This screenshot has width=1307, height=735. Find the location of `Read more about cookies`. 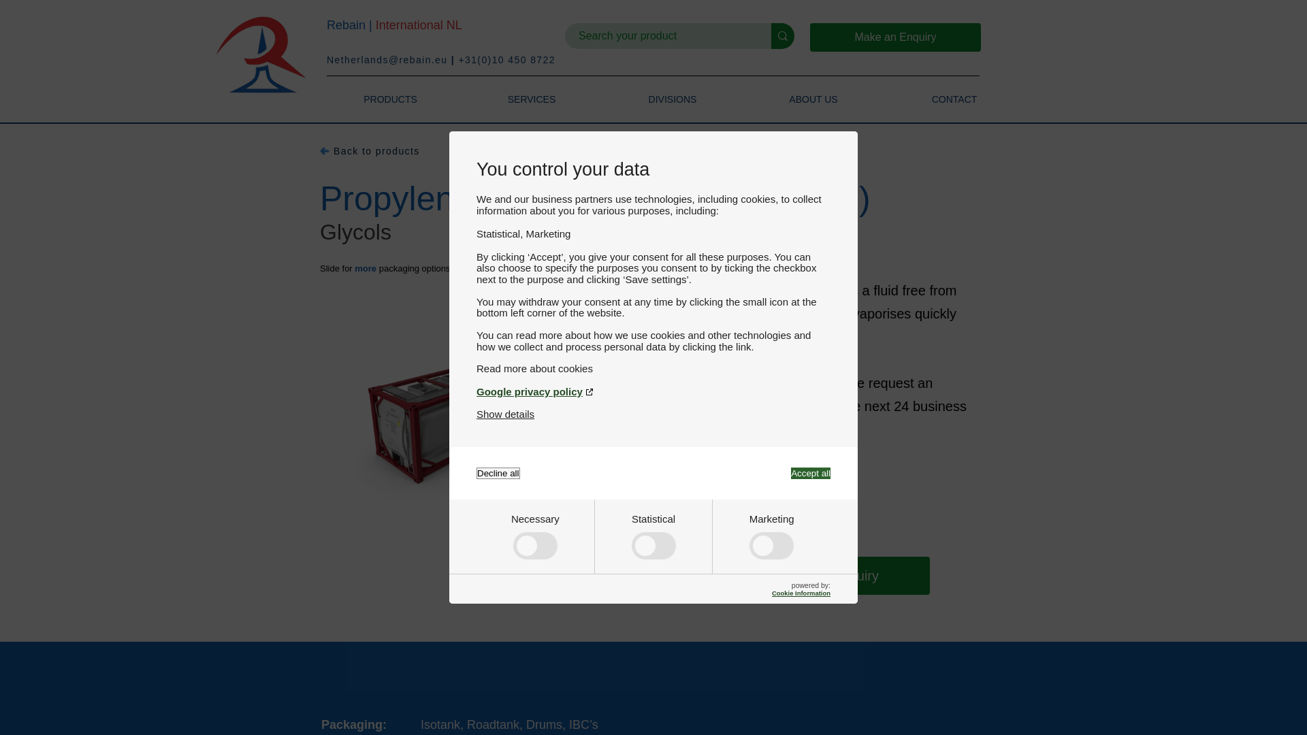

Read more about cookies is located at coordinates (653, 368).